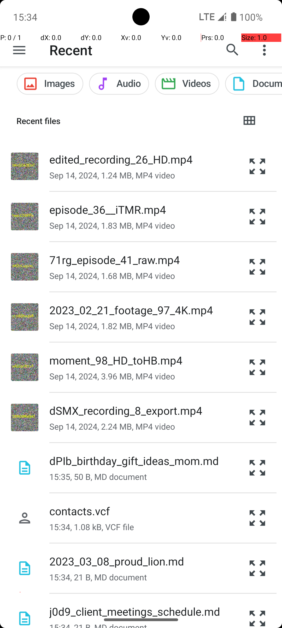 The height and width of the screenshot is (628, 282). Describe the element at coordinates (115, 260) in the screenshot. I see `71rg_episode_41_raw.mp4` at that location.